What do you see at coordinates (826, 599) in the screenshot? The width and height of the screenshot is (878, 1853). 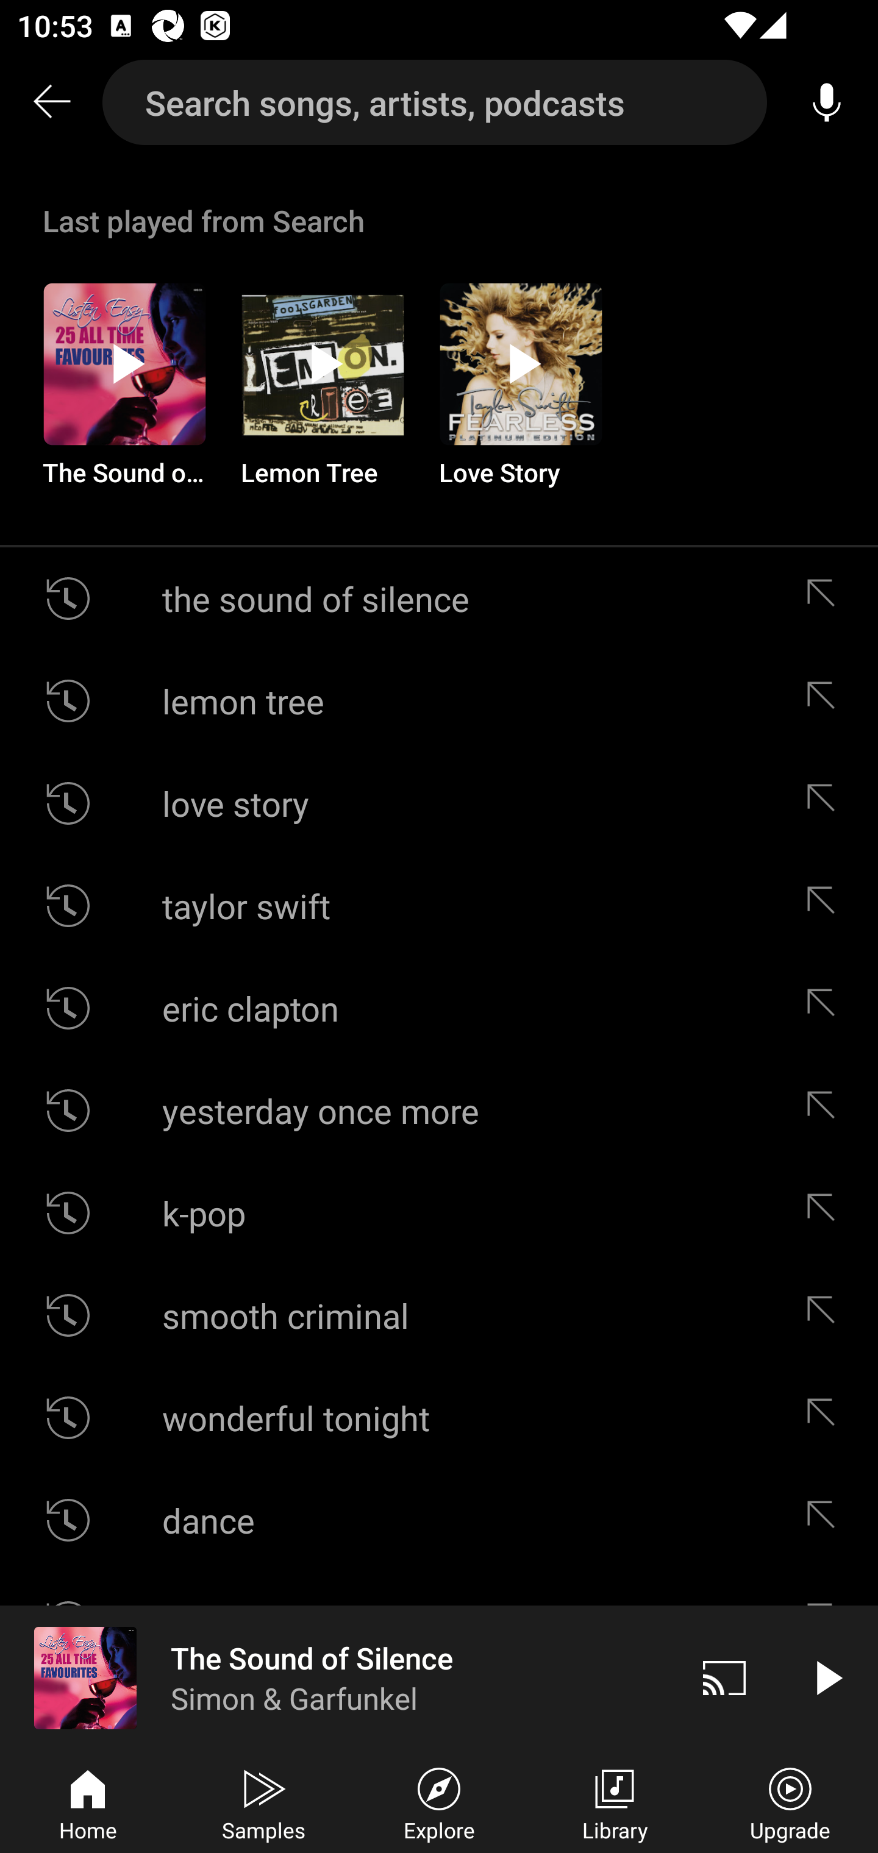 I see `Edit suggestion the sound of silence` at bounding box center [826, 599].